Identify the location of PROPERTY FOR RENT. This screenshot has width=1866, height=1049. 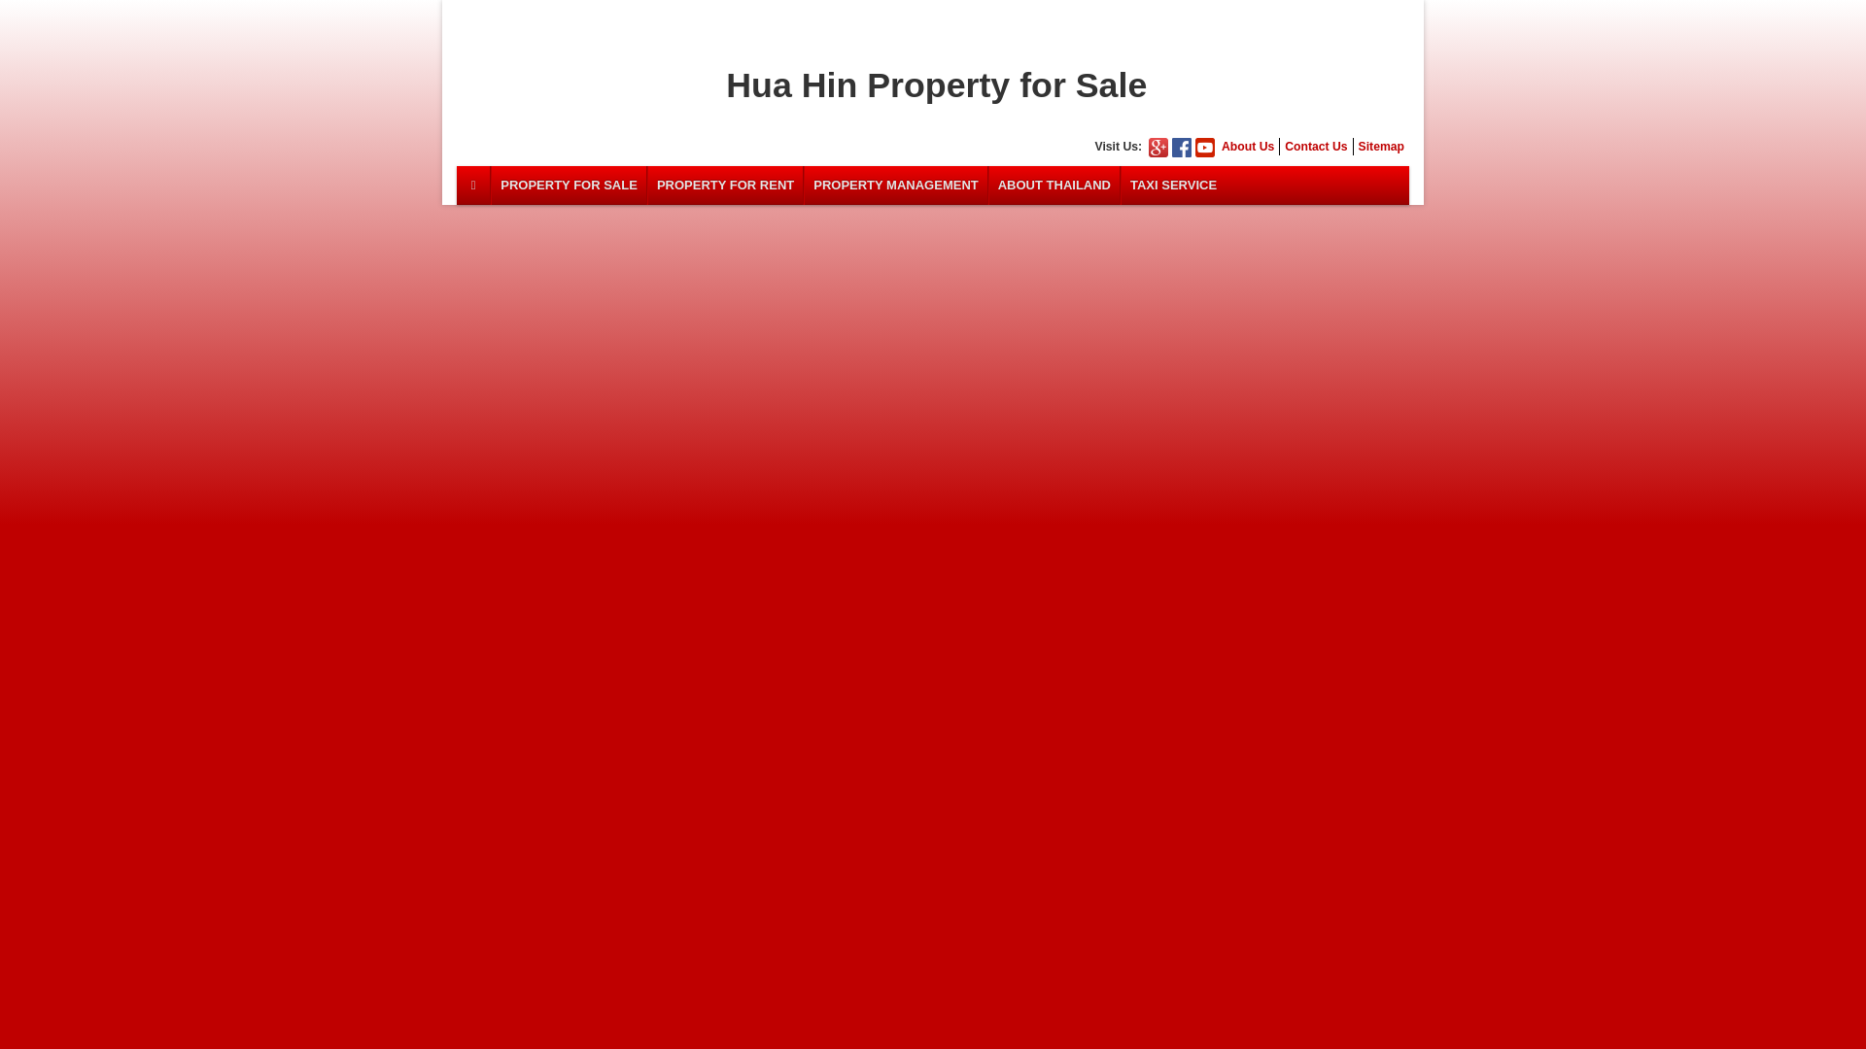
(725, 185).